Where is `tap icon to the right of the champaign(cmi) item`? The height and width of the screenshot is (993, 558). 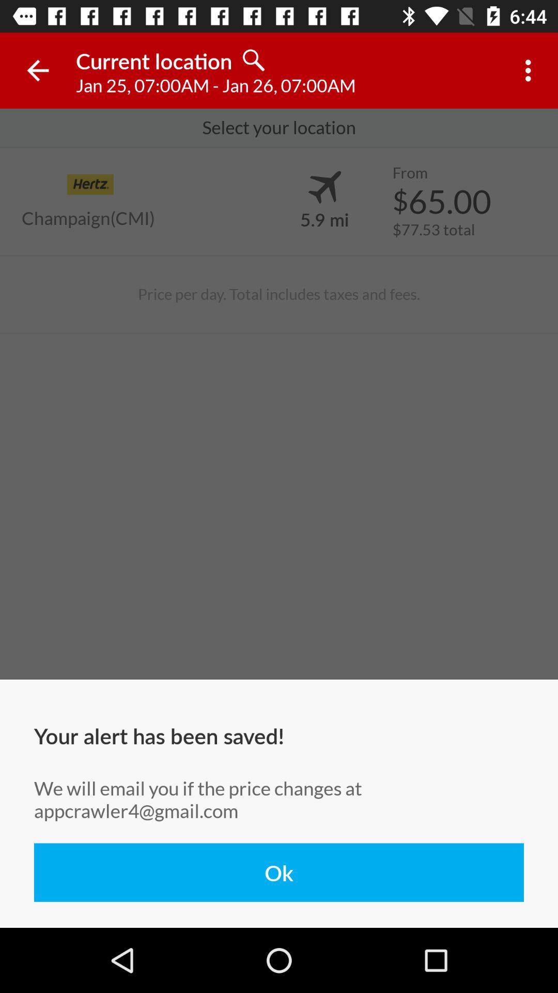
tap icon to the right of the champaign(cmi) item is located at coordinates (324, 219).